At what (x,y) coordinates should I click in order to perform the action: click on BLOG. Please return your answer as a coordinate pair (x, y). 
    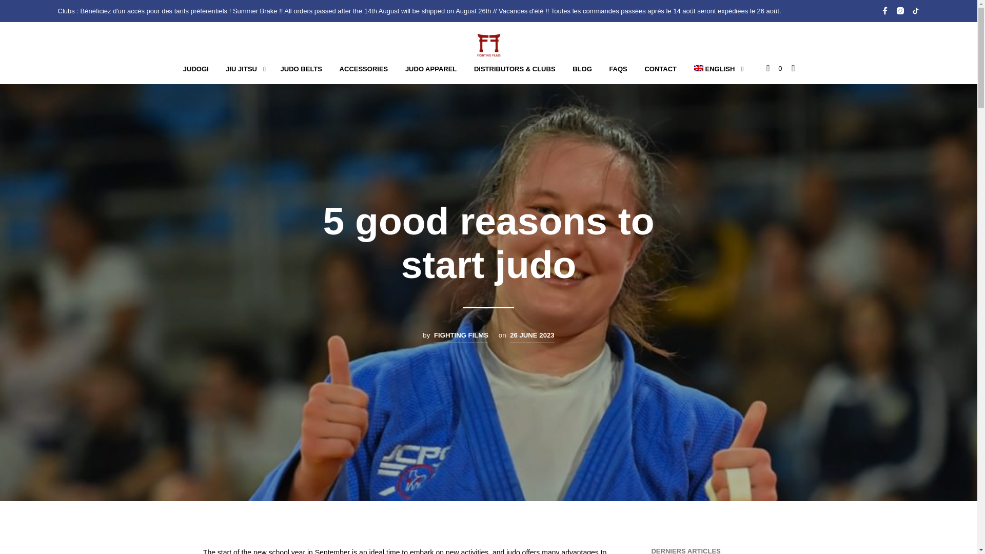
    Looking at the image, I should click on (582, 69).